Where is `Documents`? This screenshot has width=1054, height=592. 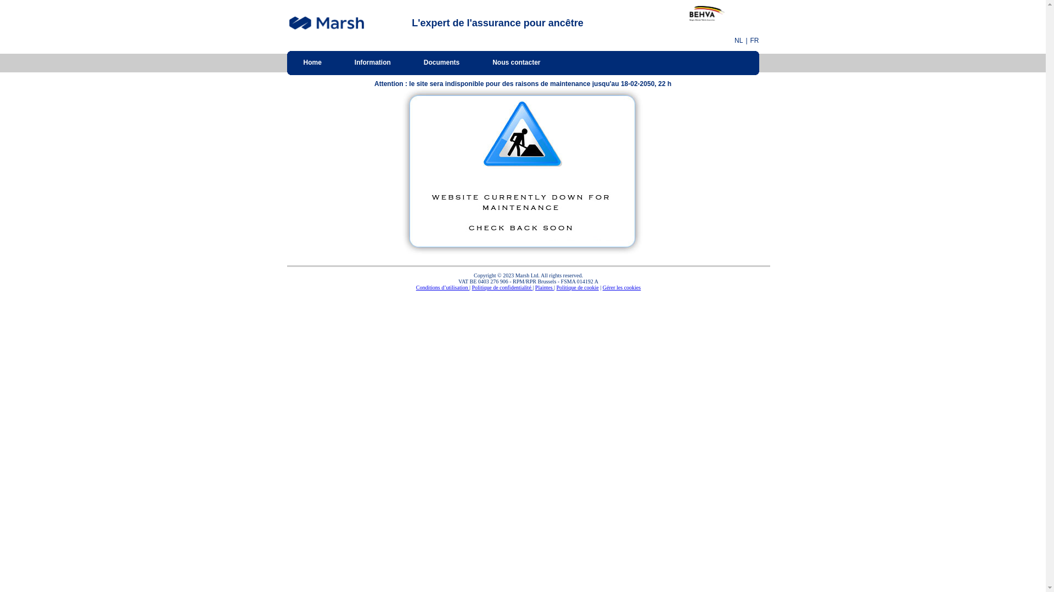 Documents is located at coordinates (441, 62).